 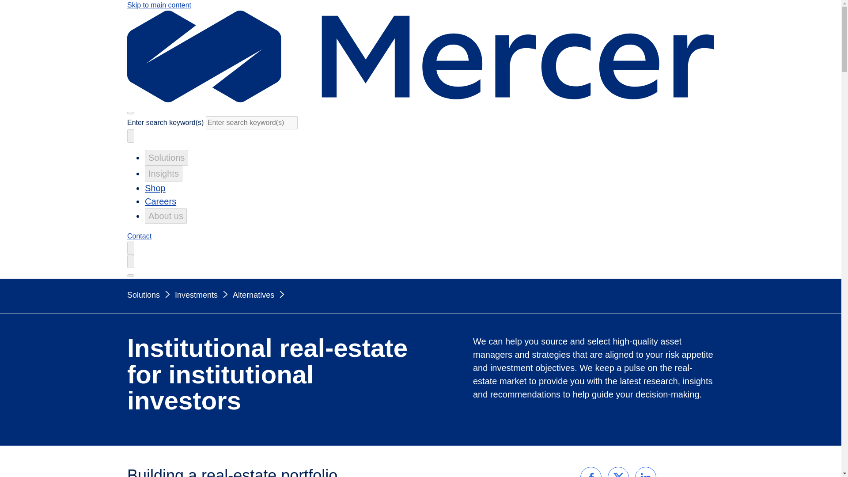 What do you see at coordinates (155, 188) in the screenshot?
I see `Shop` at bounding box center [155, 188].